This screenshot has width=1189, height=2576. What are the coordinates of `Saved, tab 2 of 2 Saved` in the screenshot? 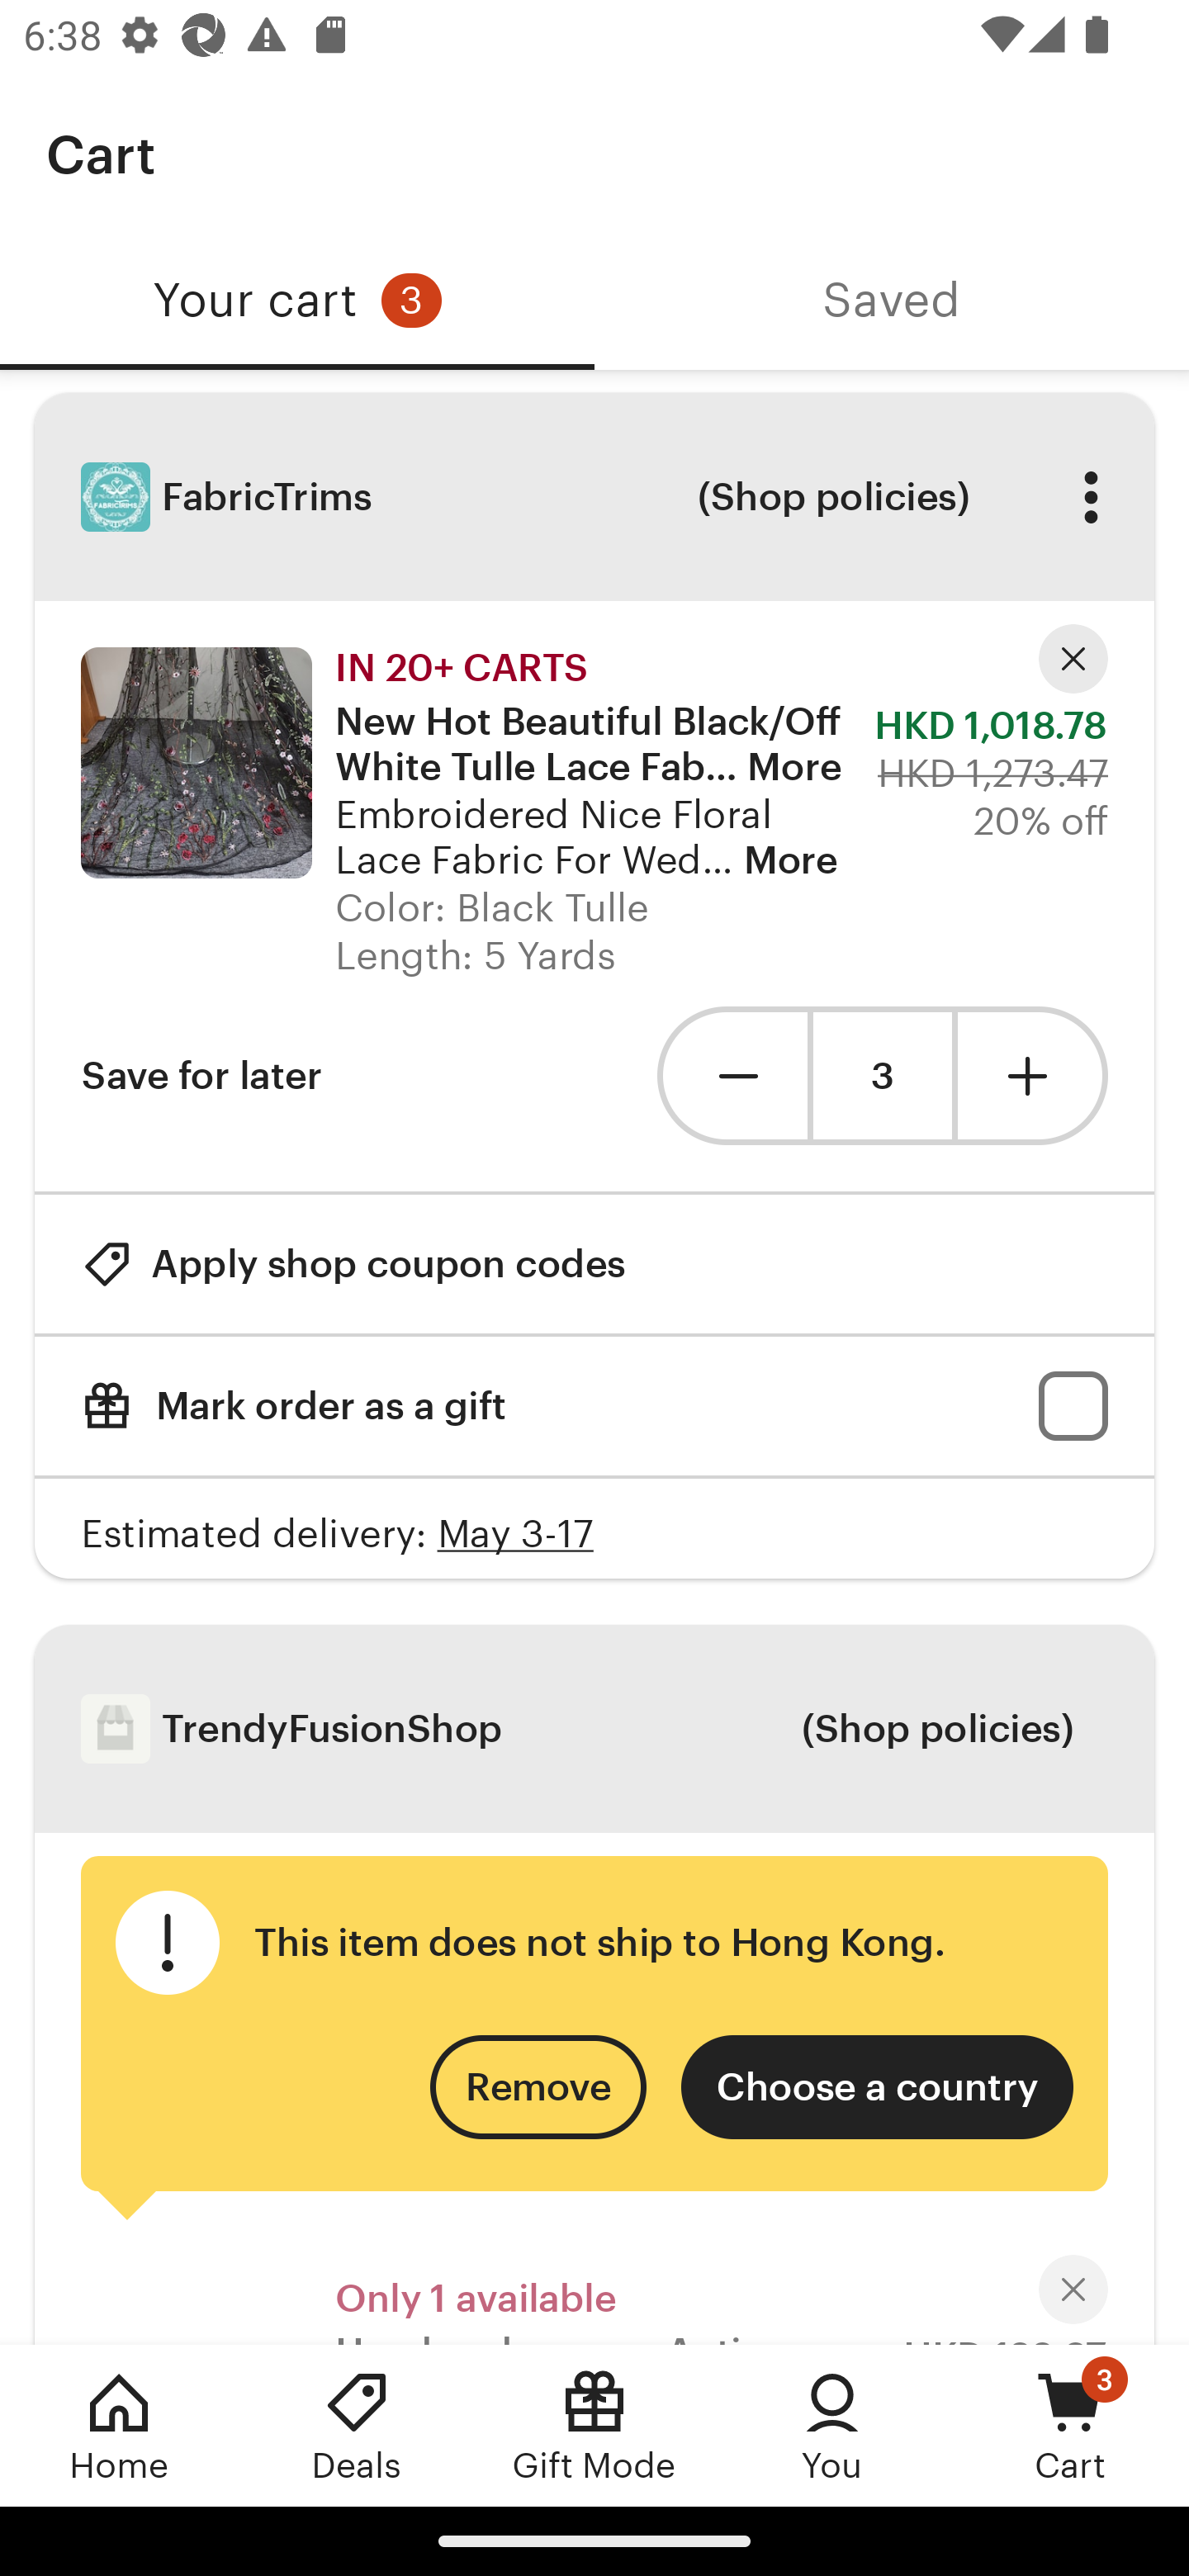 It's located at (892, 301).